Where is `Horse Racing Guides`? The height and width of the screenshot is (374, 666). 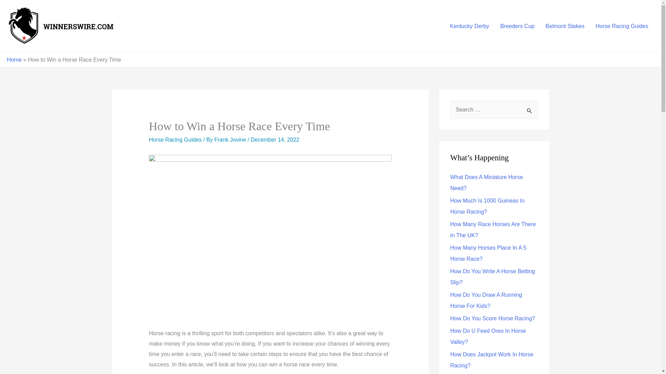 Horse Racing Guides is located at coordinates (622, 26).